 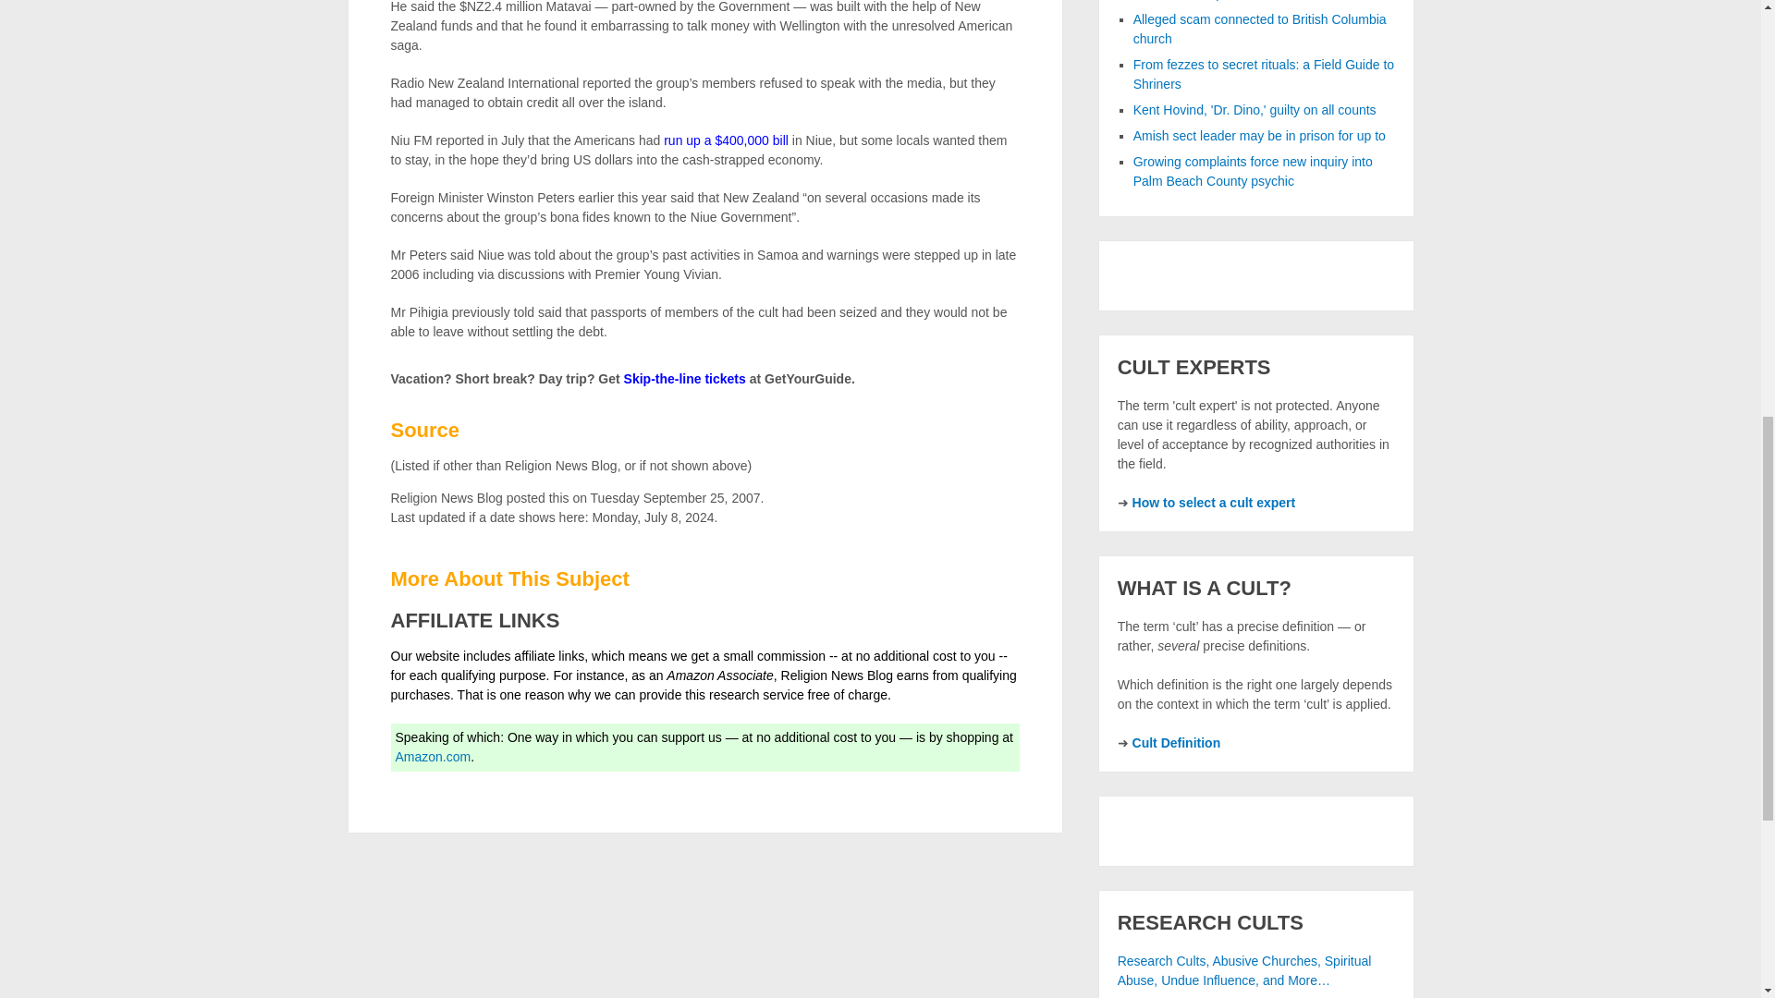 What do you see at coordinates (434, 757) in the screenshot?
I see `Amazon.com` at bounding box center [434, 757].